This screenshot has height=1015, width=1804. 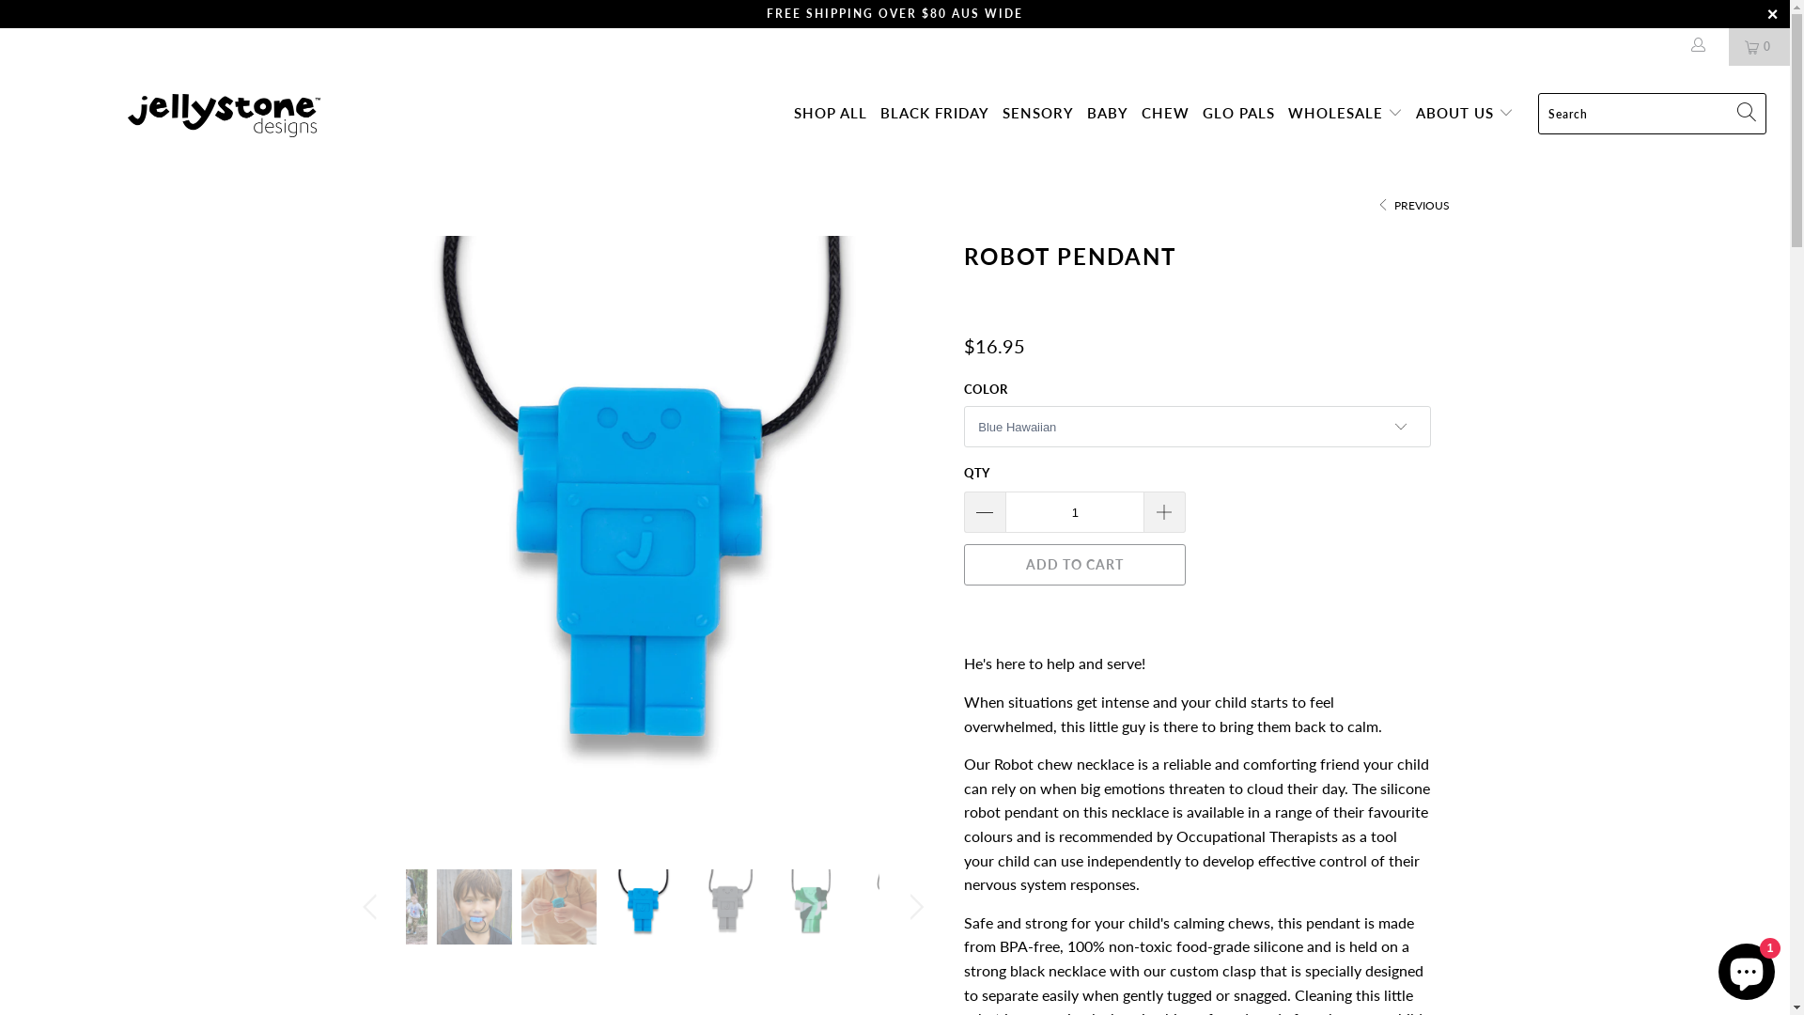 I want to click on Shopify online store chat, so click(x=1747, y=968).